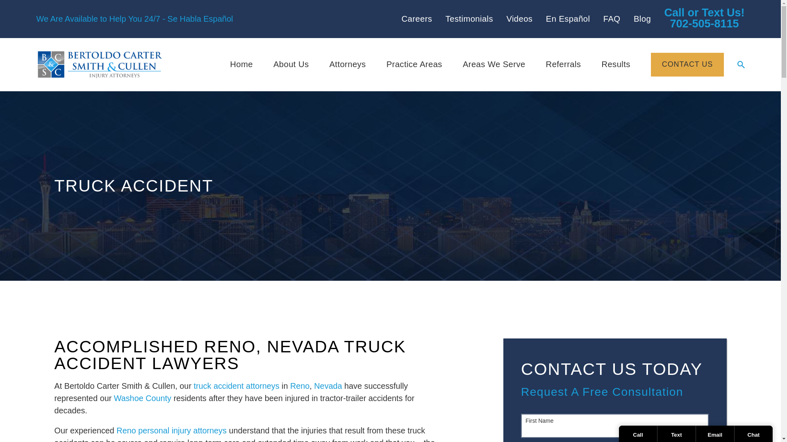 This screenshot has height=442, width=787. Describe the element at coordinates (414, 65) in the screenshot. I see `Practice Areas` at that location.